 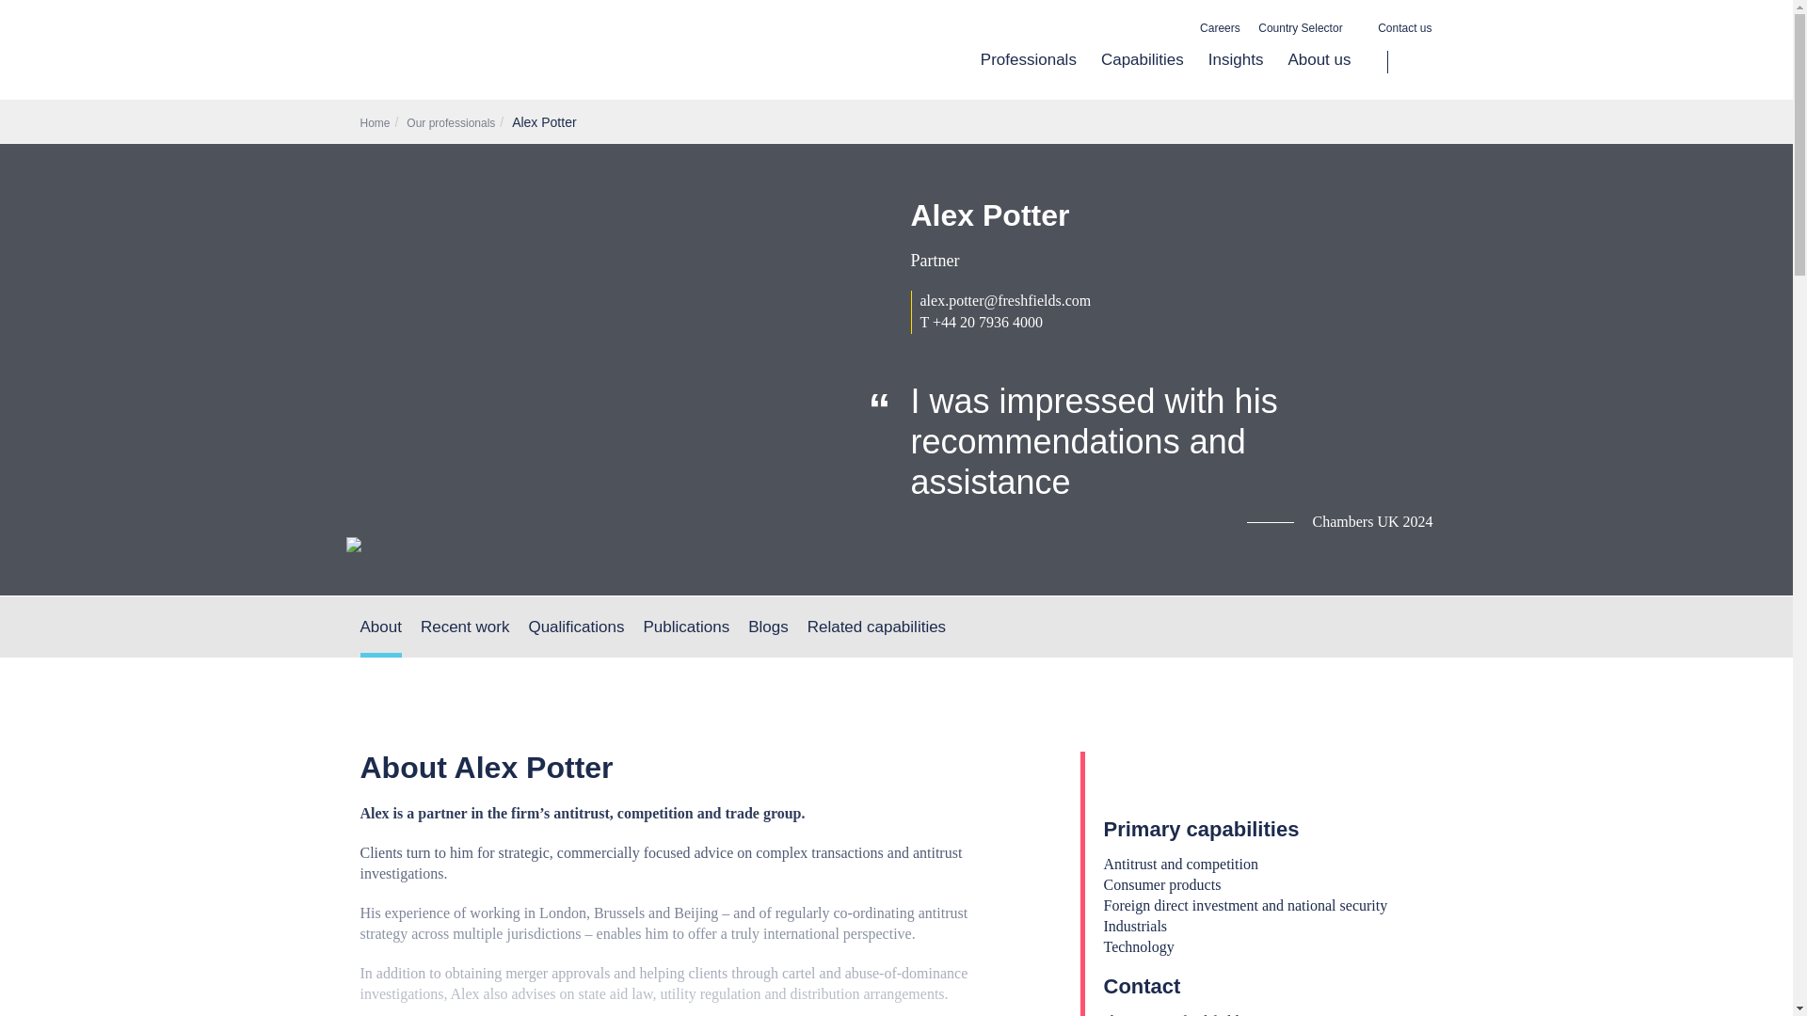 I want to click on Freshfields Bruckhaus Deringer, so click(x=525, y=58).